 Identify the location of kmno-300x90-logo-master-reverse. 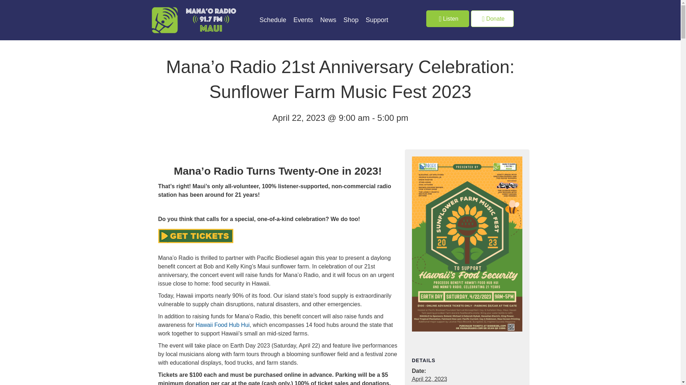
(194, 20).